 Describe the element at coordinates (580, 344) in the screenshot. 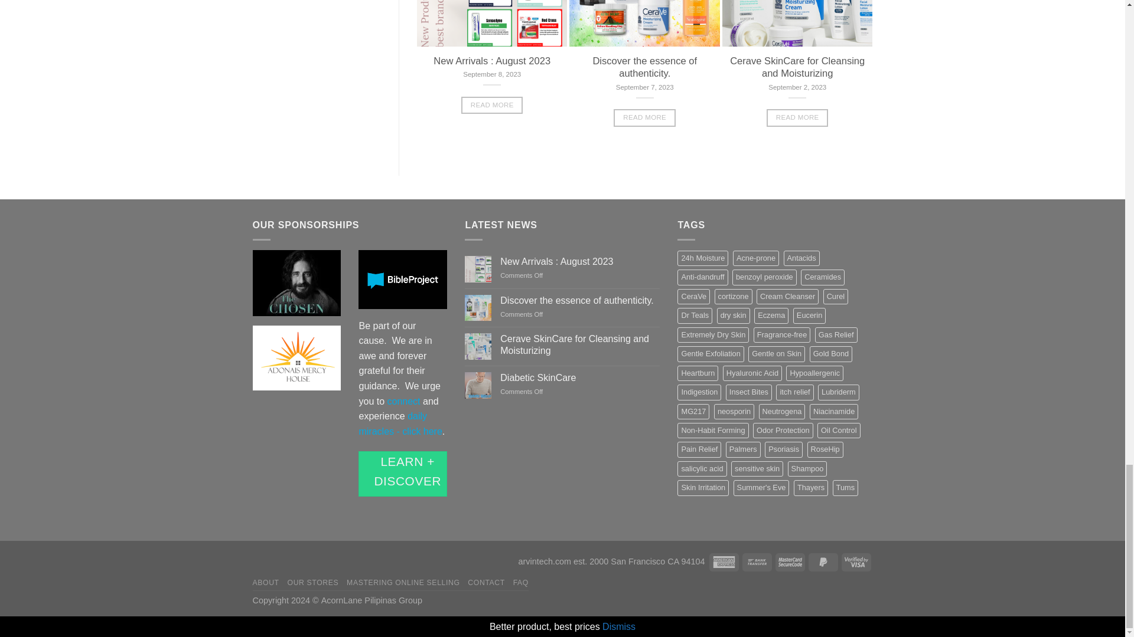

I see `Cerave SkinCare for Cleansing and Moisturizing` at that location.